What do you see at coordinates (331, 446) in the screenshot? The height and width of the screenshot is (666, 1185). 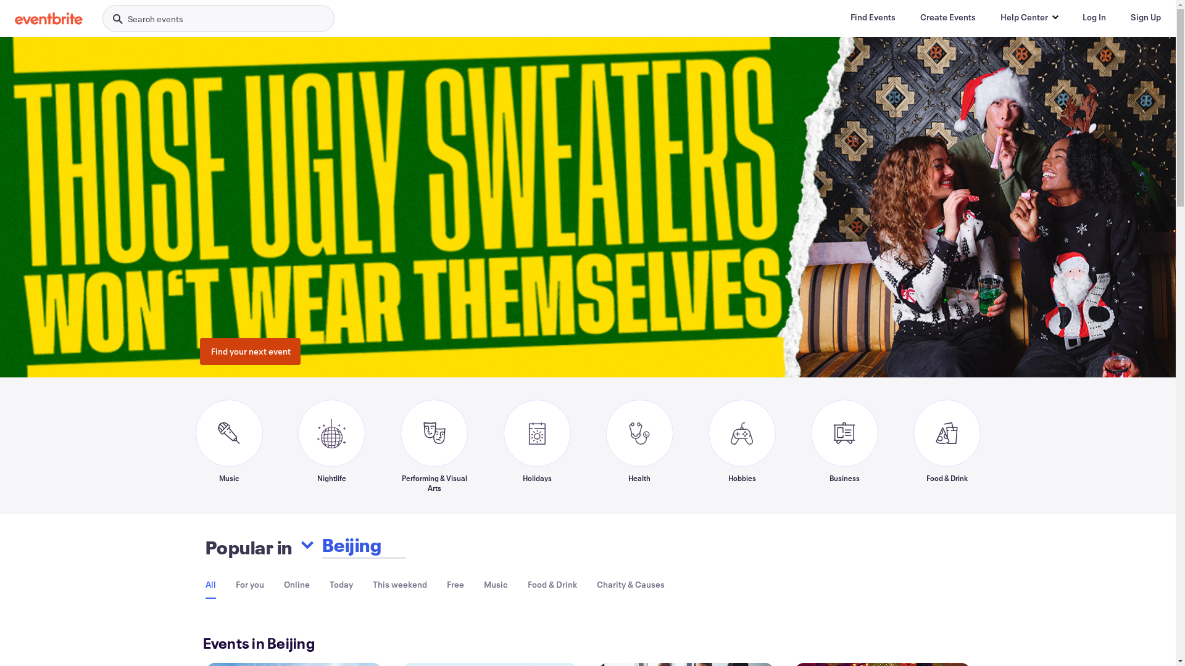 I see `Nightlife` at bounding box center [331, 446].